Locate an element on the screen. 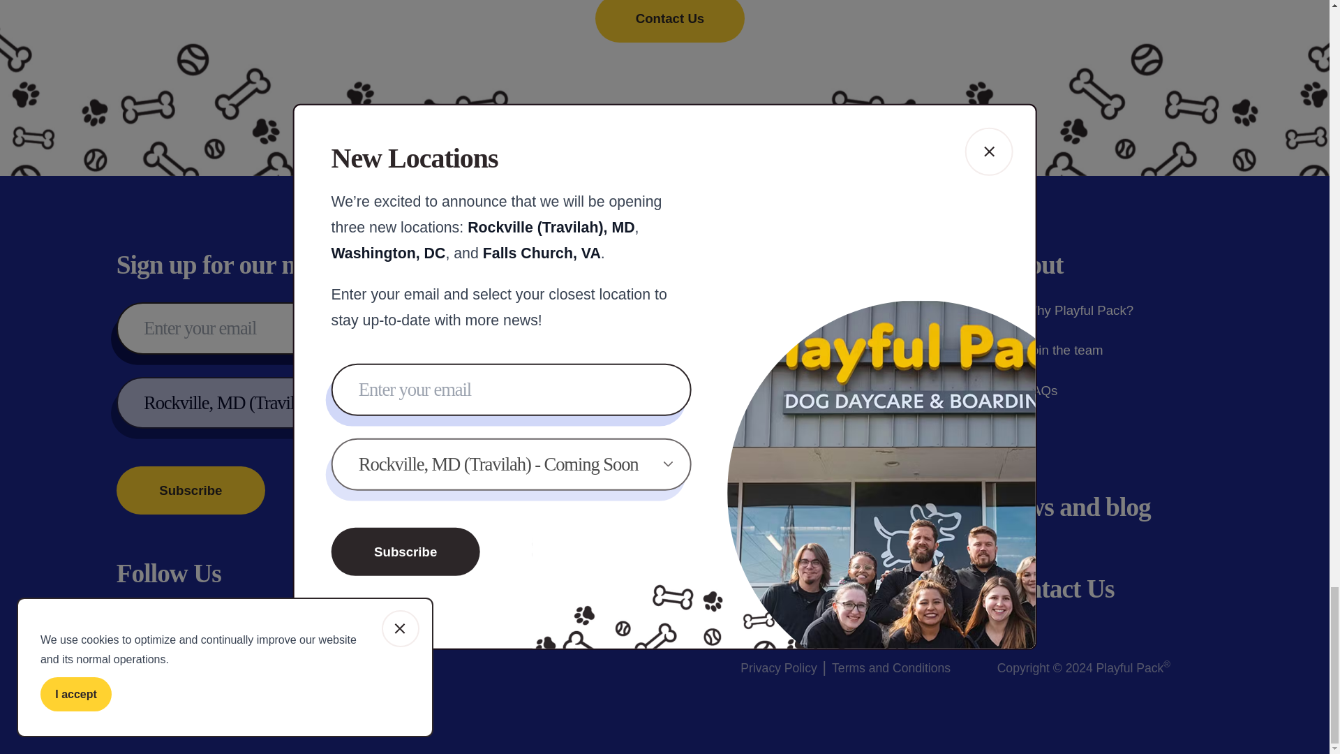 This screenshot has height=754, width=1340. Dog Grooming is located at coordinates (796, 391).